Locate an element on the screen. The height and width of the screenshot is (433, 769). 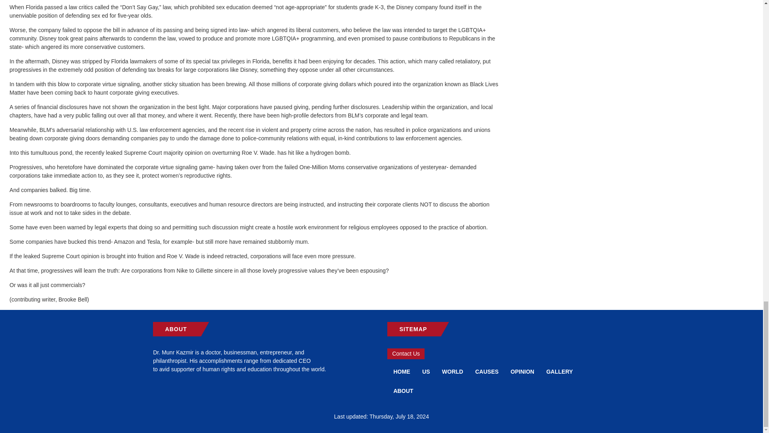
Opinion is located at coordinates (522, 371).